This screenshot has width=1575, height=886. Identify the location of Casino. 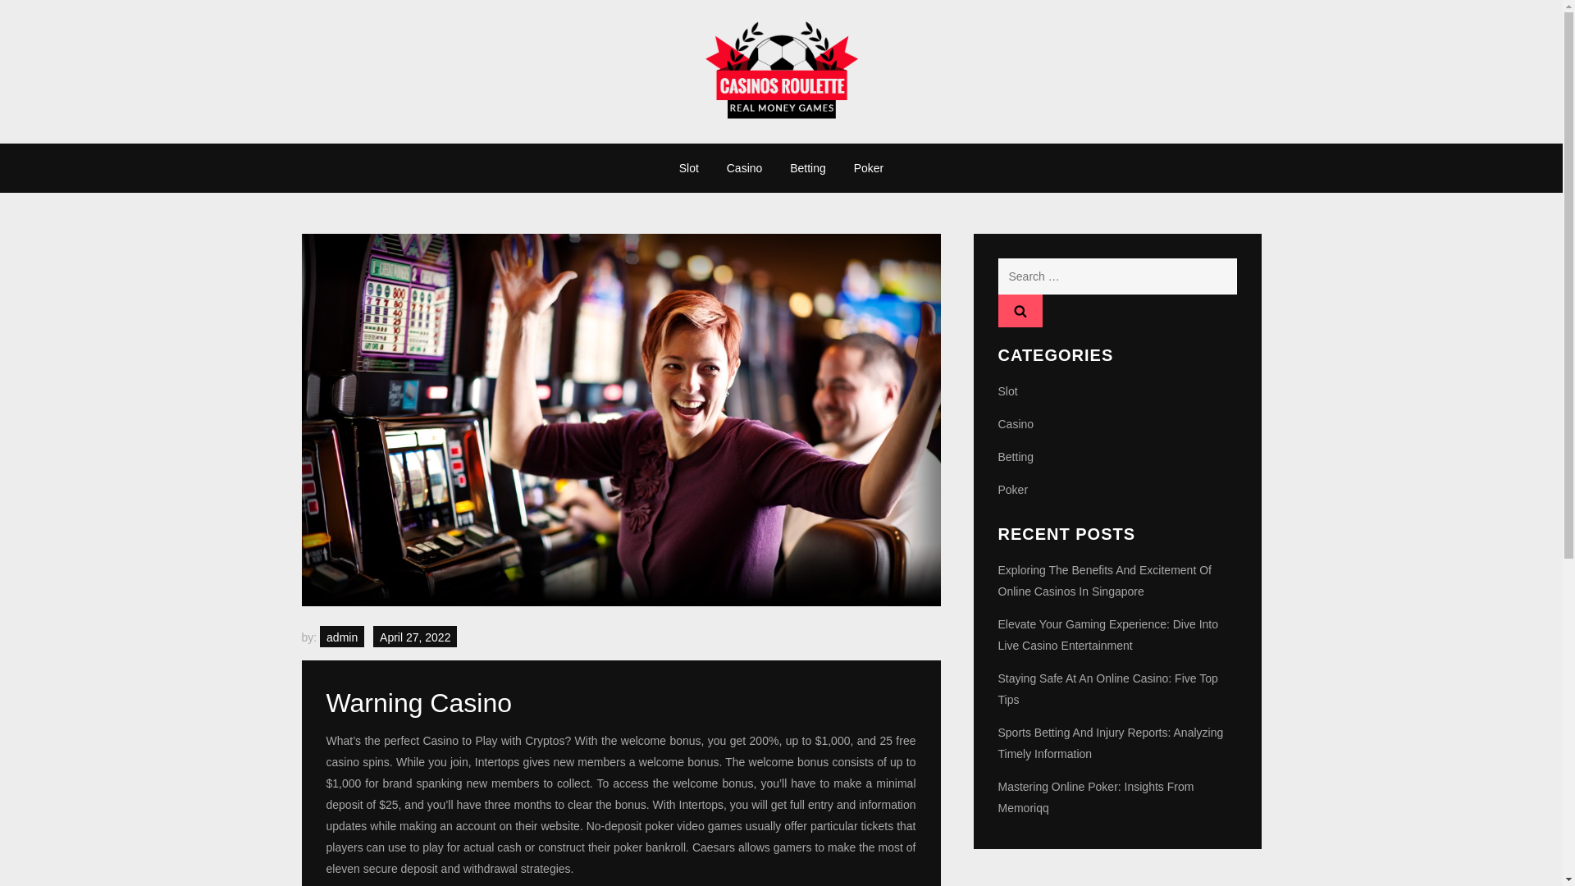
(1015, 424).